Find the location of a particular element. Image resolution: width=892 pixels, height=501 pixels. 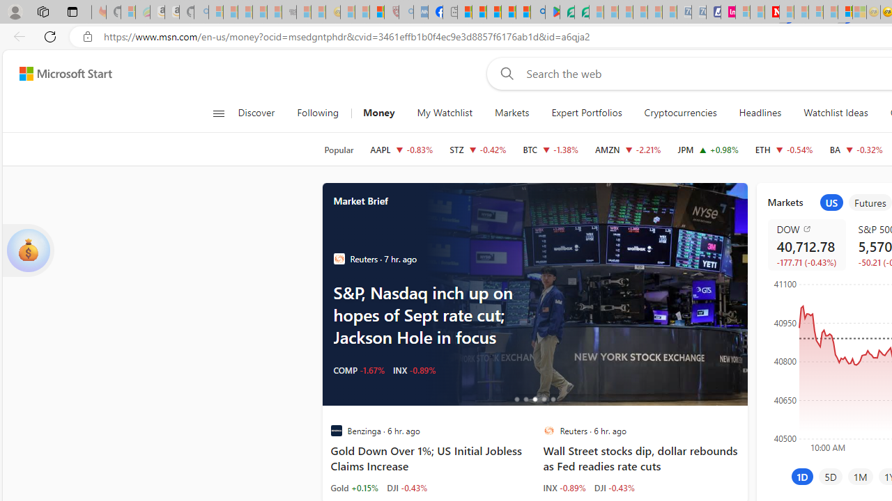

BA THE BOEING COMPANY decrease 172.87 -0.56 -0.32% is located at coordinates (856, 149).